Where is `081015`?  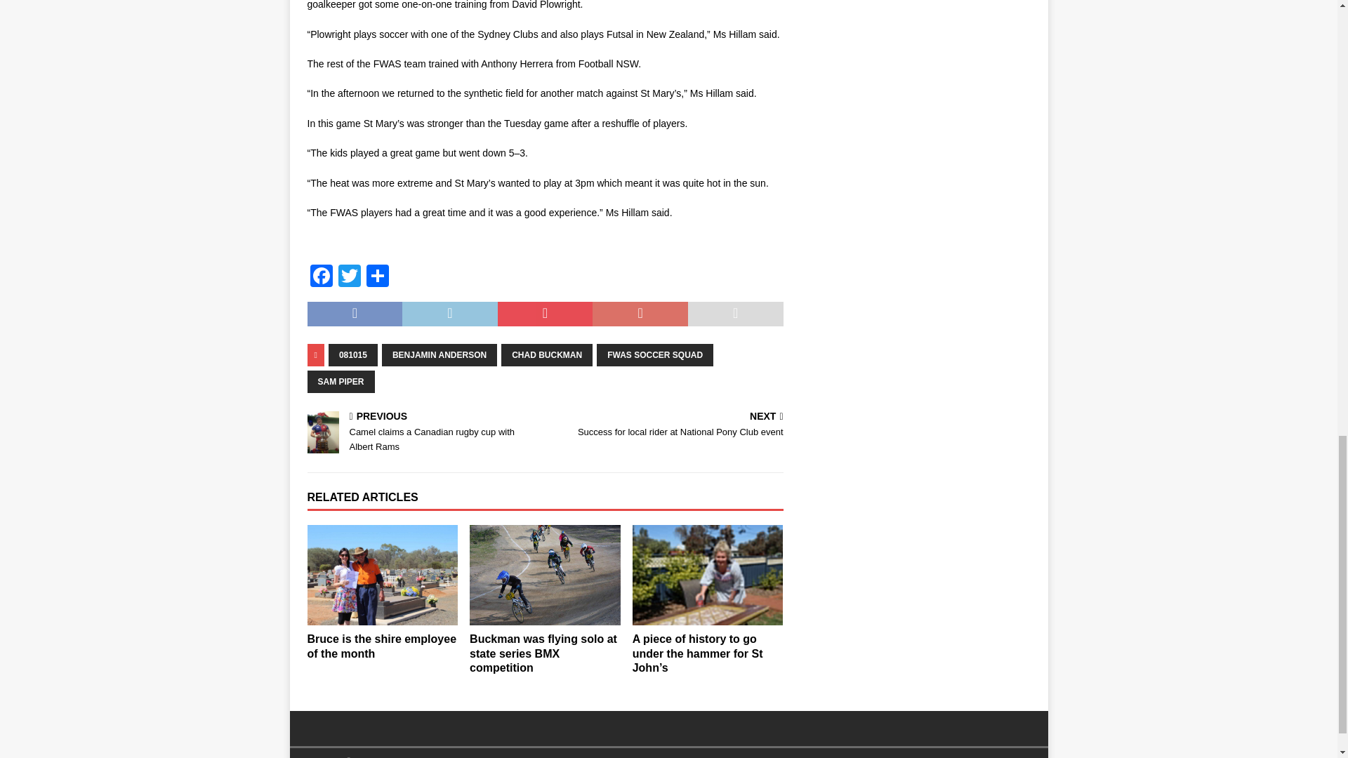
081015 is located at coordinates (352, 355).